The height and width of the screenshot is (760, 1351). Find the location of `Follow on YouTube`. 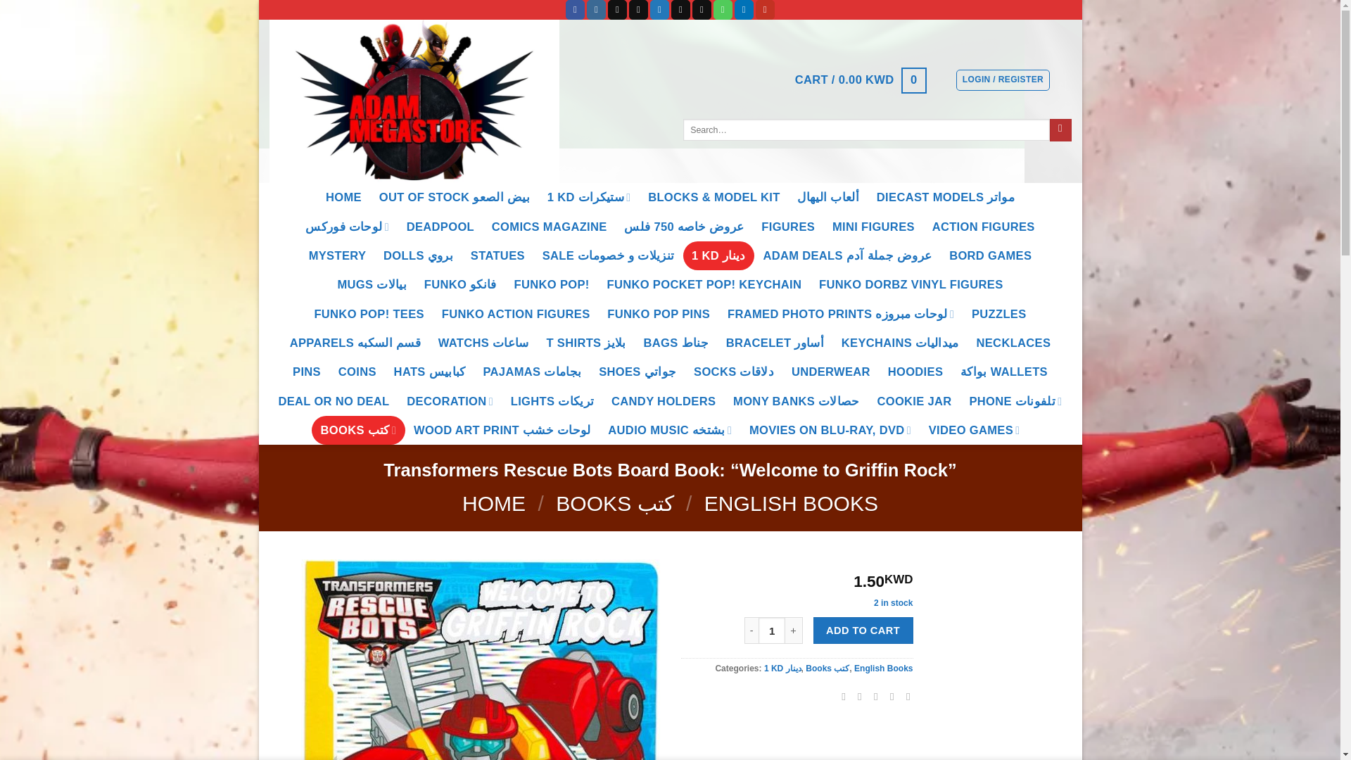

Follow on YouTube is located at coordinates (764, 10).